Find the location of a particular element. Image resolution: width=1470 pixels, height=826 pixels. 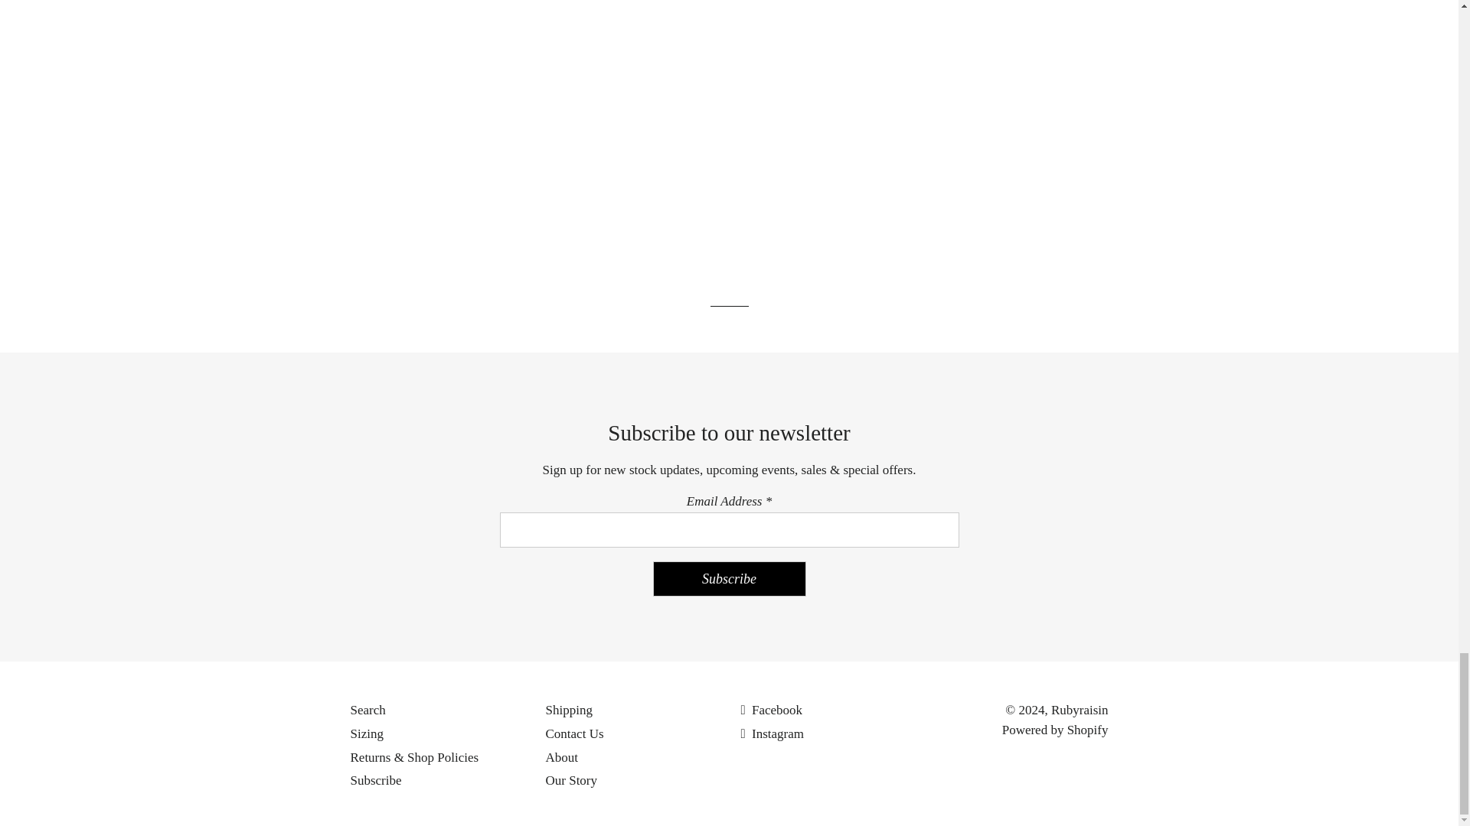

Subscribe is located at coordinates (376, 780).